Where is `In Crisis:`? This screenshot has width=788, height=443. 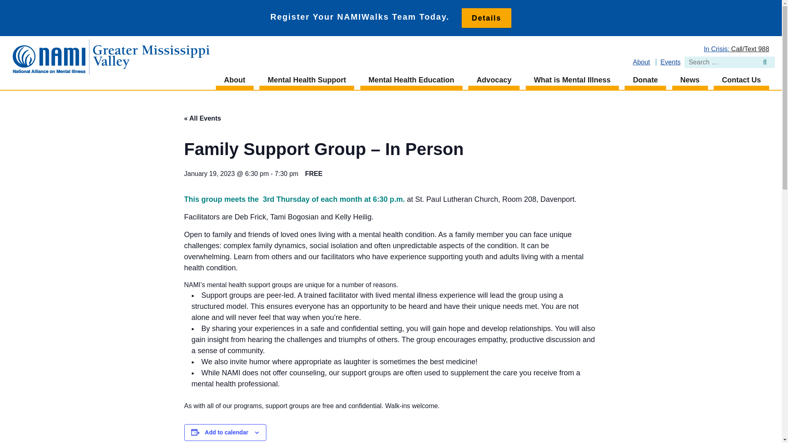
In Crisis: is located at coordinates (717, 49).